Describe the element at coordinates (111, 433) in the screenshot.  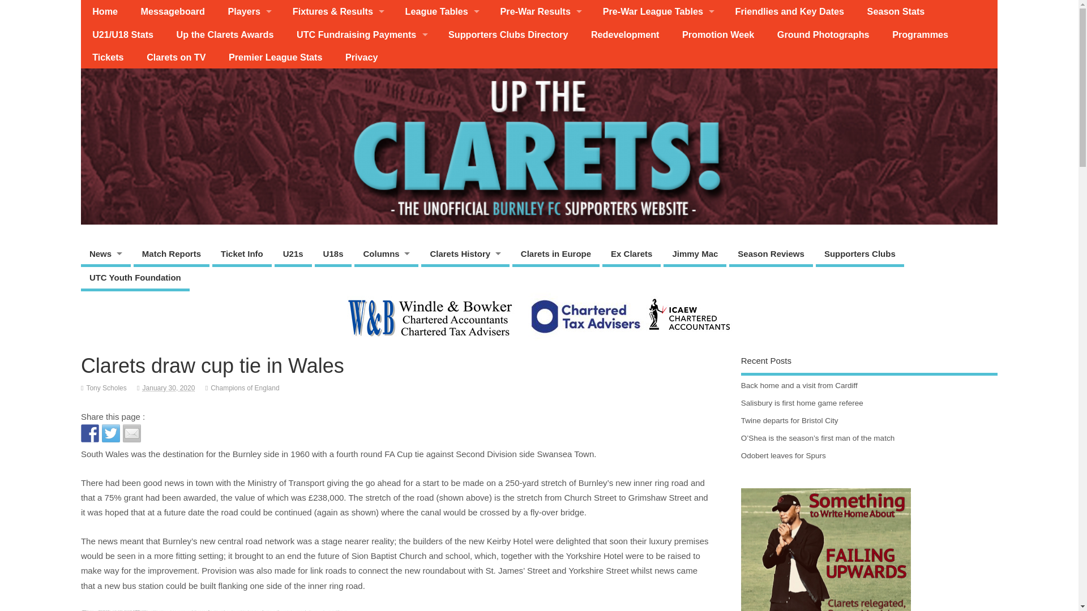
I see `Share on Twitter` at that location.